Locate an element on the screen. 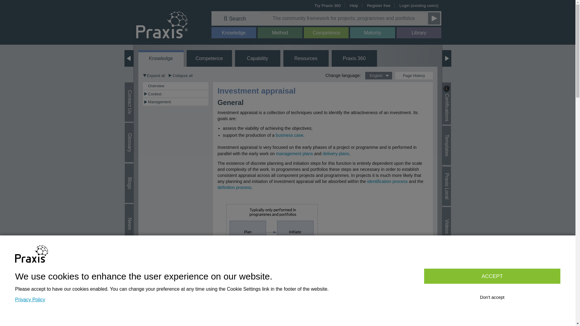 The image size is (580, 326). Praxis Local is located at coordinates (457, 175).